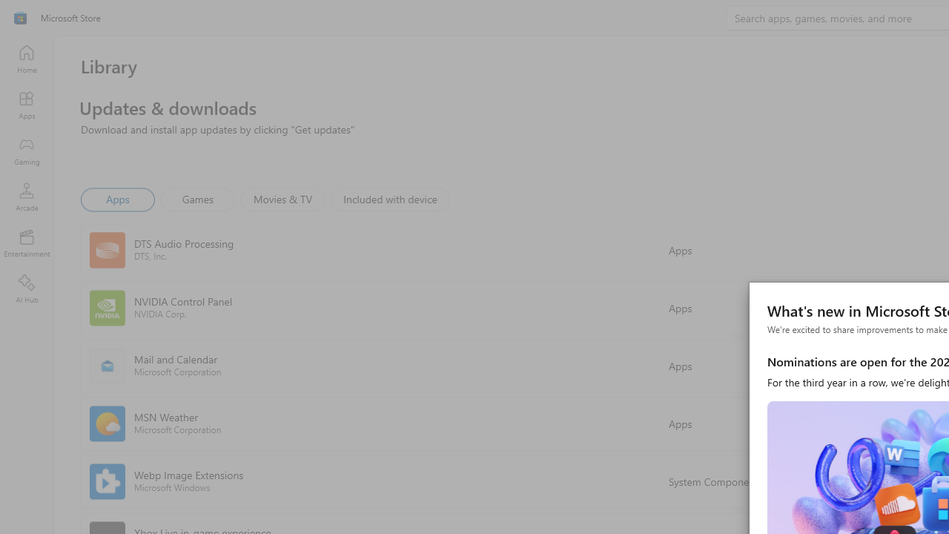  Describe the element at coordinates (282, 199) in the screenshot. I see `Movies & TV` at that location.